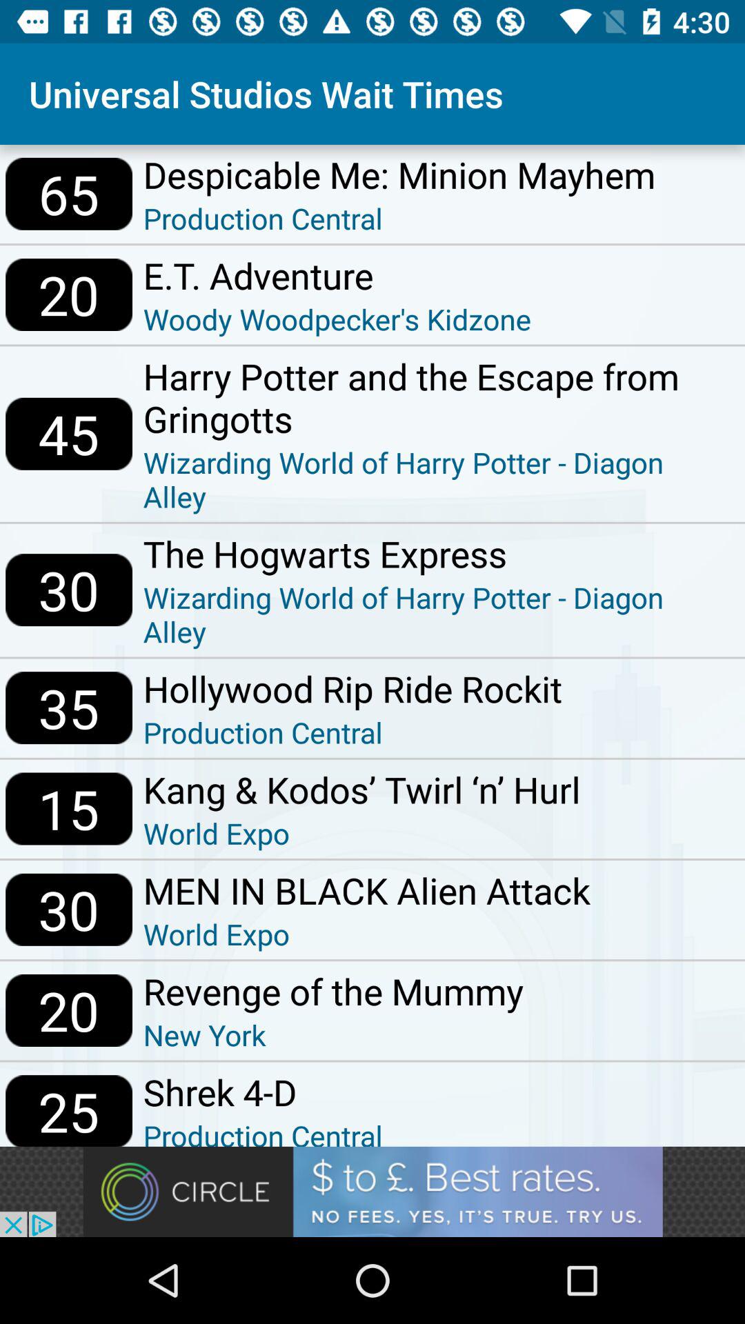  I want to click on launch woody woodpecker s item, so click(337, 319).